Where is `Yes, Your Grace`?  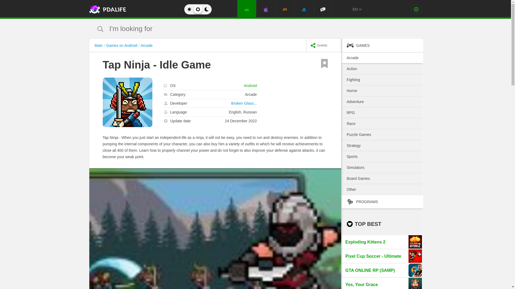 Yes, Your Grace is located at coordinates (381, 283).